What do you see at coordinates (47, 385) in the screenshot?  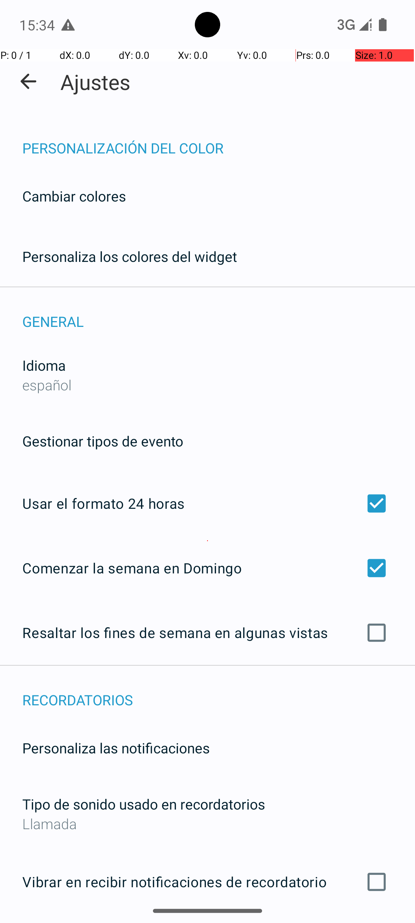 I see `español` at bounding box center [47, 385].